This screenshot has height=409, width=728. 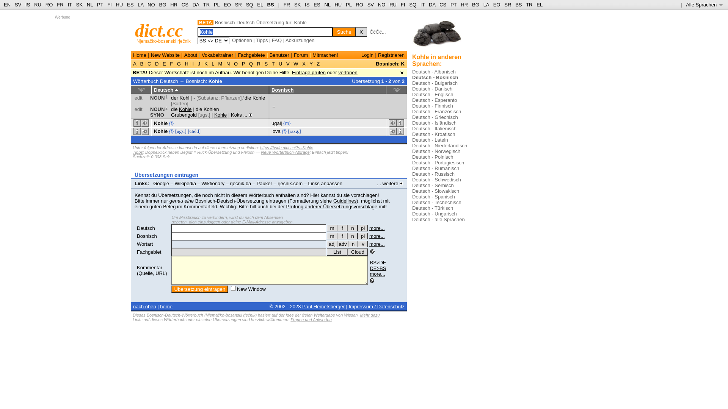 I want to click on ES, so click(x=317, y=5).